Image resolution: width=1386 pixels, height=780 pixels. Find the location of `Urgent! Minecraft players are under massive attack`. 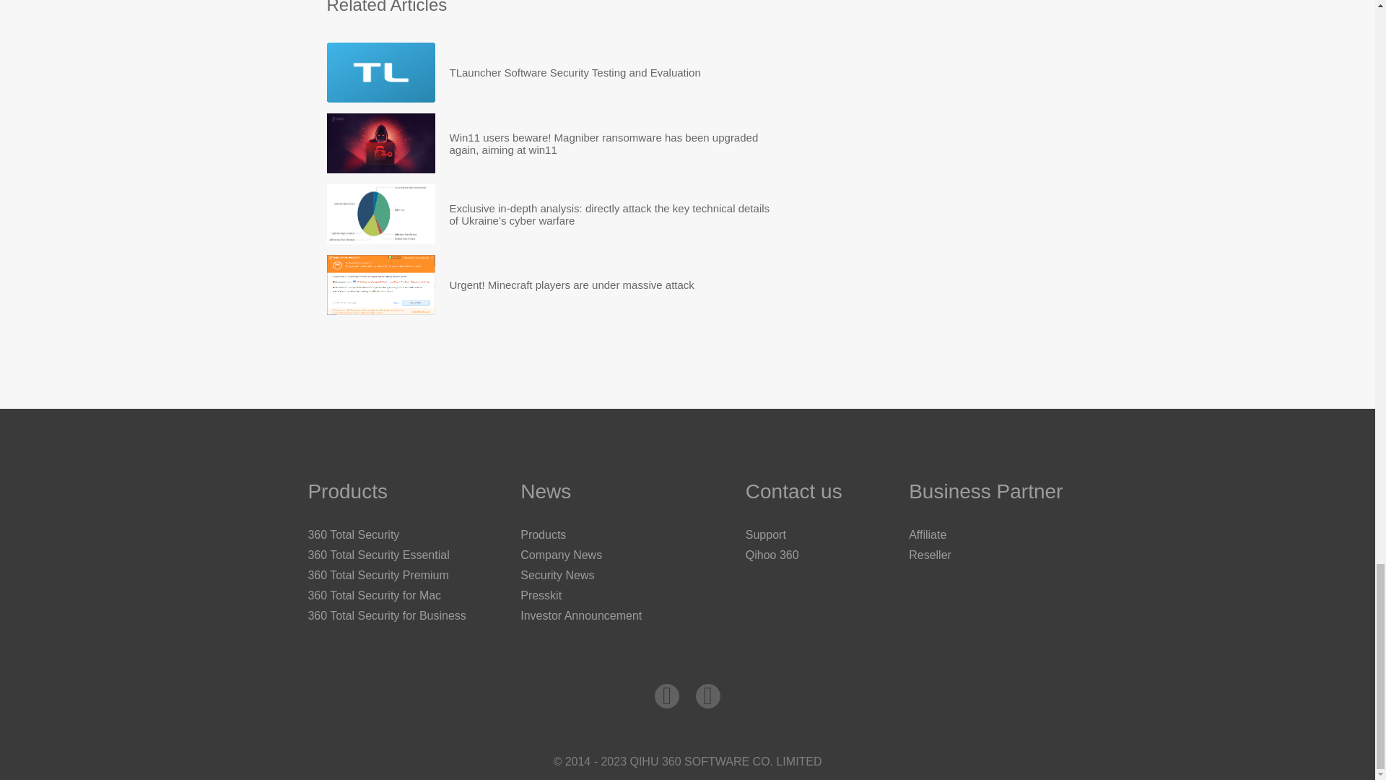

Urgent! Minecraft players are under massive attack is located at coordinates (572, 285).